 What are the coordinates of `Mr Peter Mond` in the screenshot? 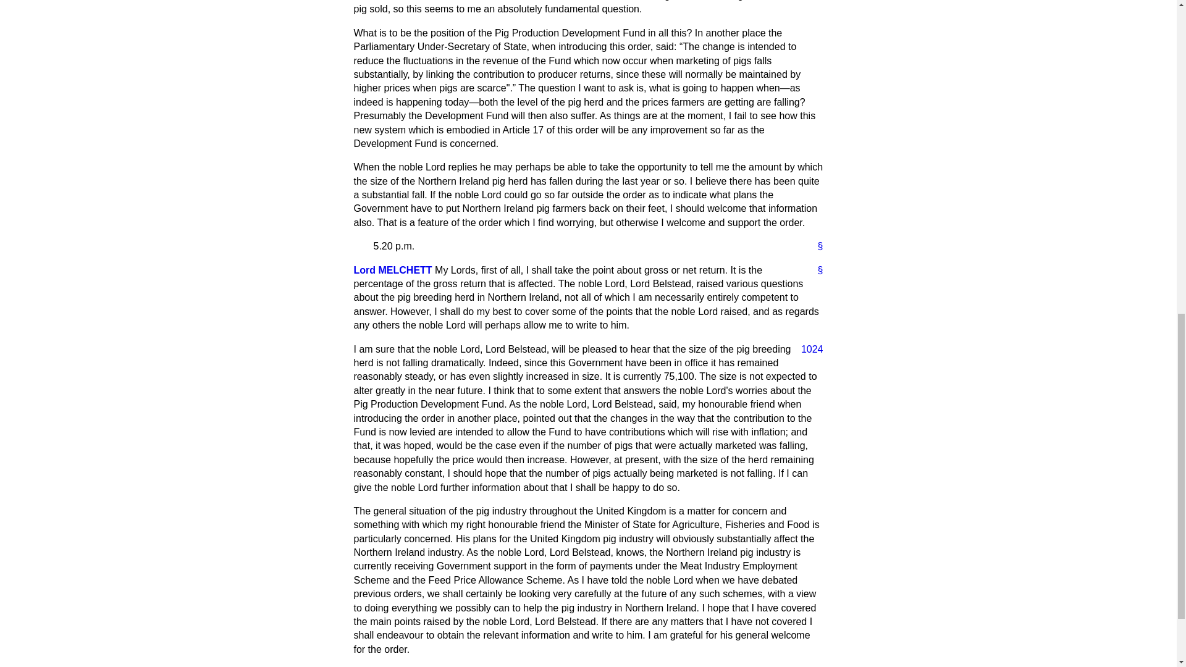 It's located at (392, 270).